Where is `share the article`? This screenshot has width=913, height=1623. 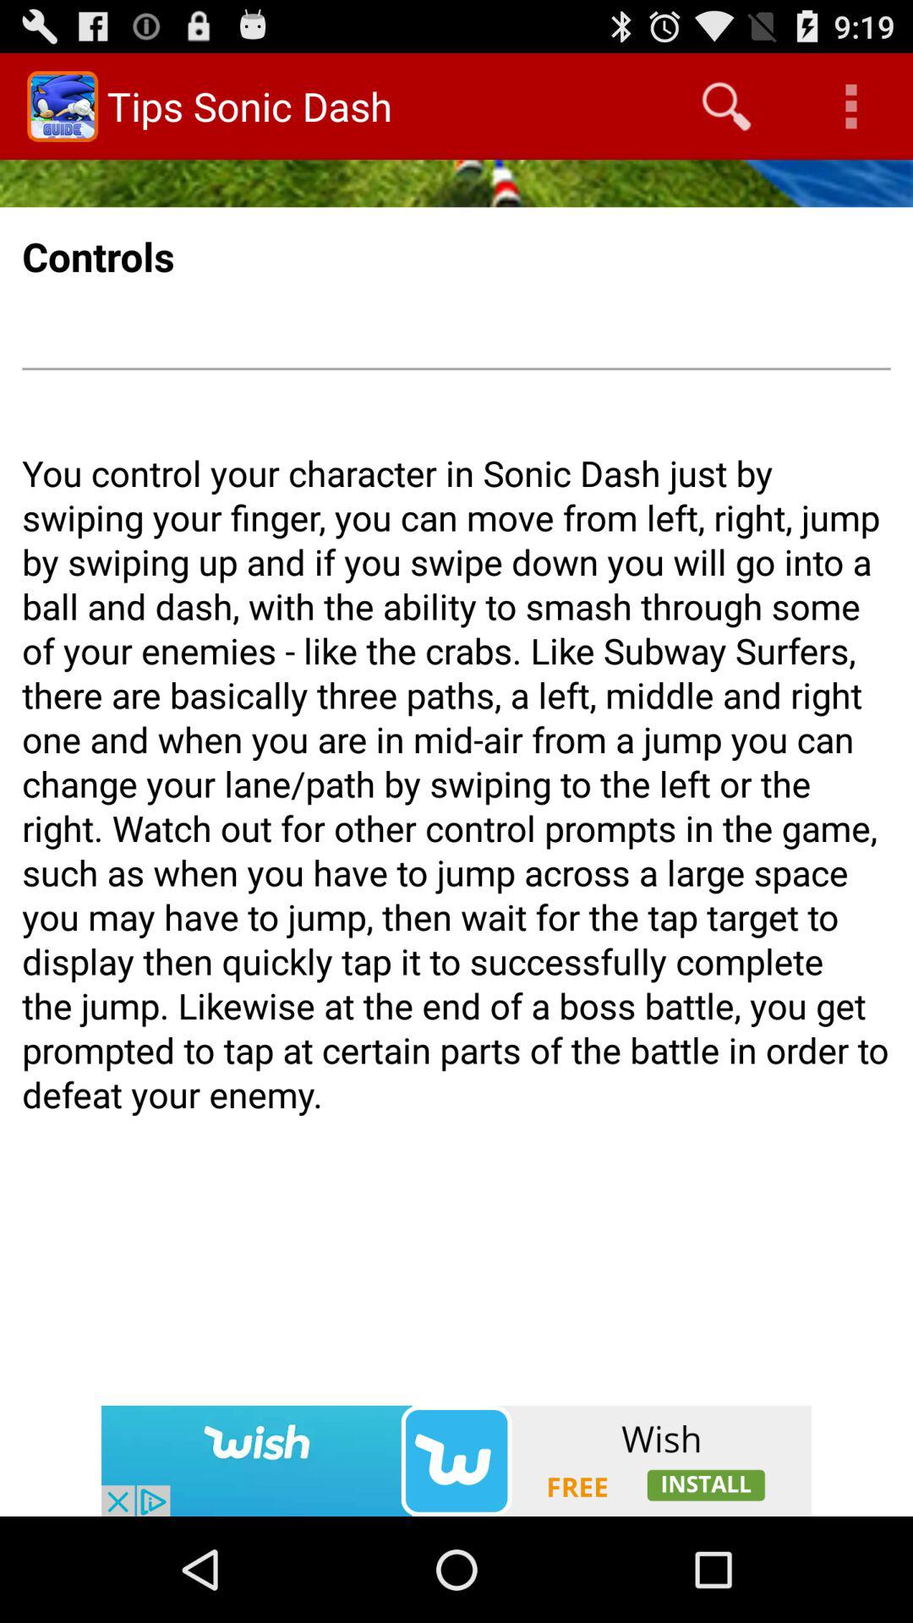
share the article is located at coordinates (456, 1461).